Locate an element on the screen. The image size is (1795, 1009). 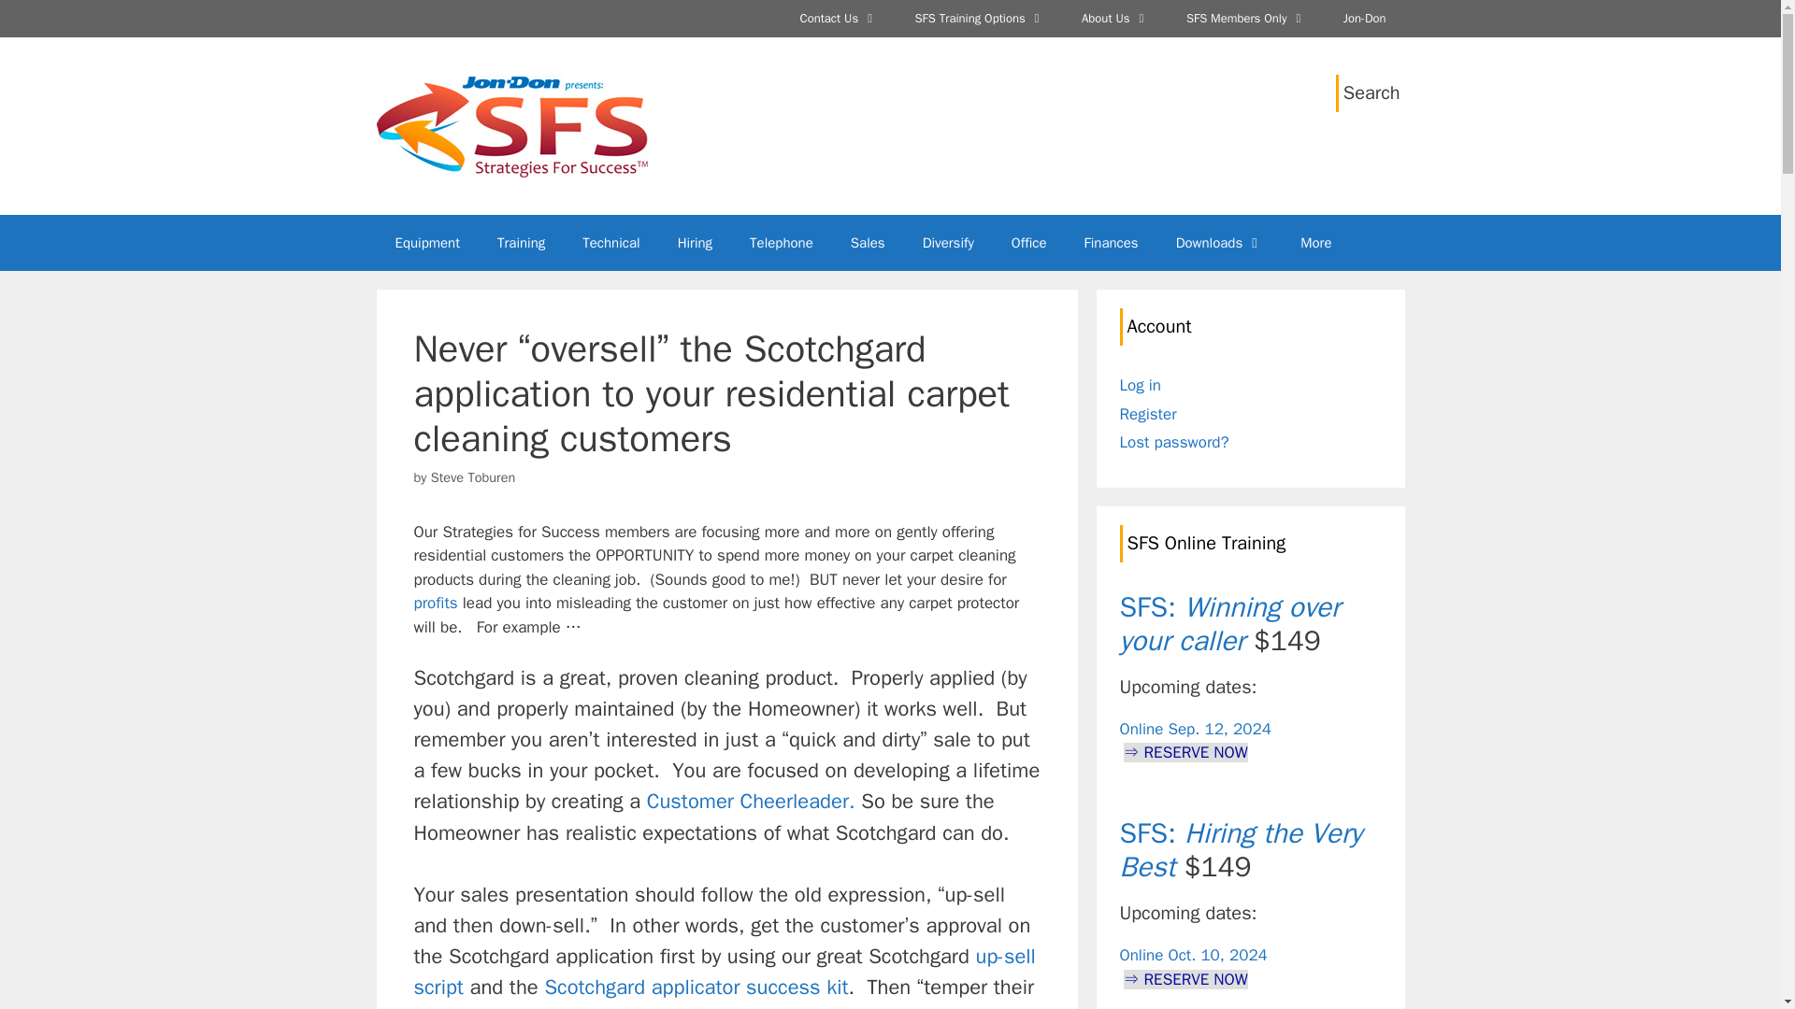
SFS Training Options is located at coordinates (980, 19).